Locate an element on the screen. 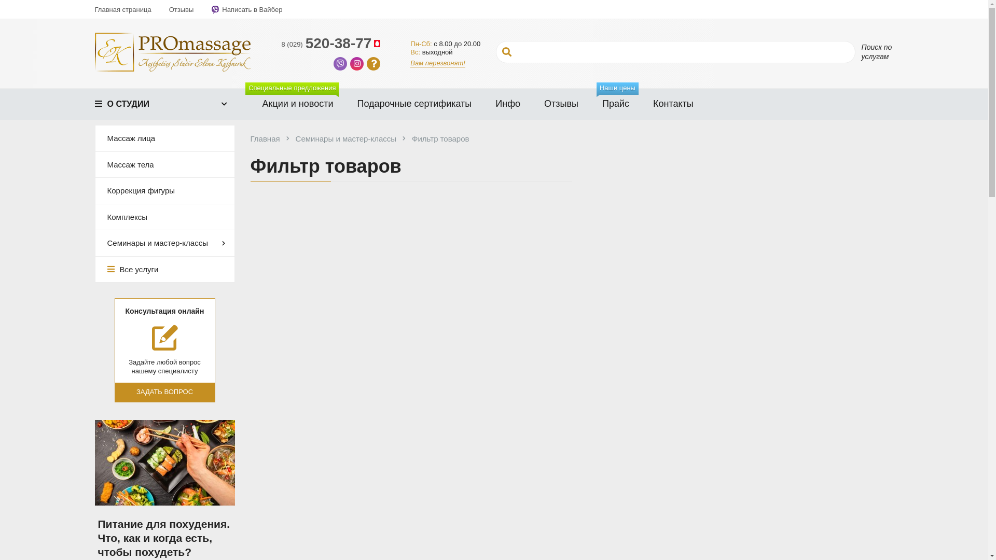 This screenshot has height=560, width=996. 8 (029)
520-38-77 is located at coordinates (331, 44).